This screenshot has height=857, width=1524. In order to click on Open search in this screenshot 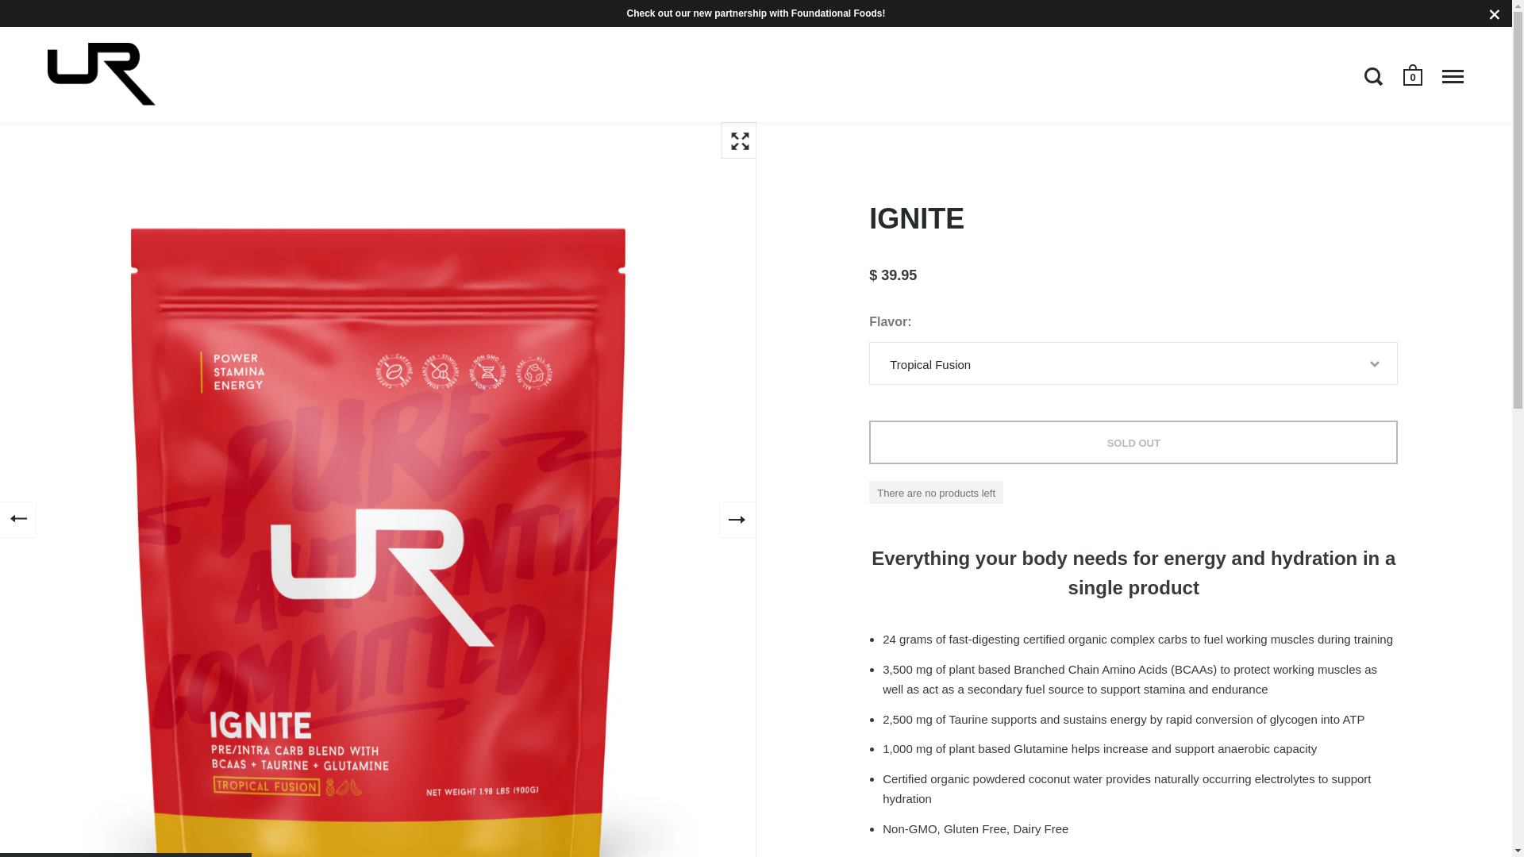, I will do `click(1375, 76)`.